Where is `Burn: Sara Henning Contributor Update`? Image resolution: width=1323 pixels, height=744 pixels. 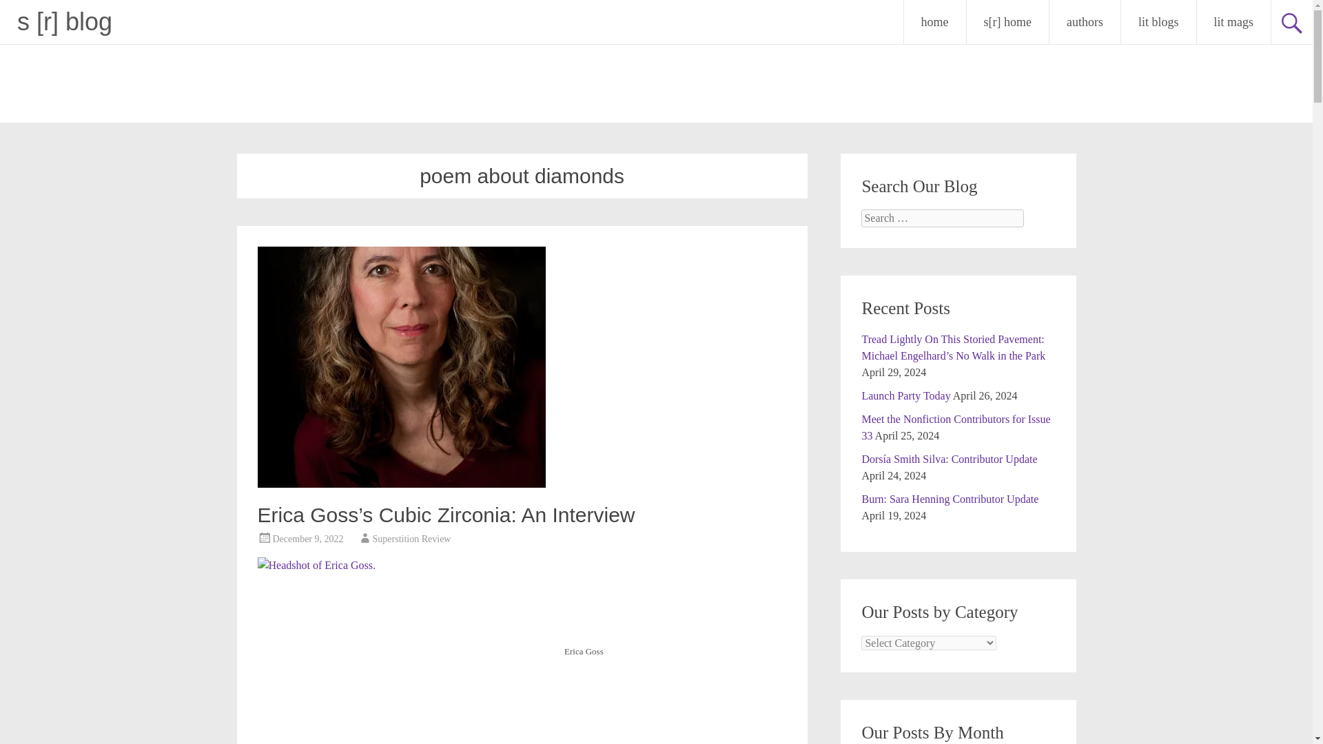
Burn: Sara Henning Contributor Update is located at coordinates (950, 499).